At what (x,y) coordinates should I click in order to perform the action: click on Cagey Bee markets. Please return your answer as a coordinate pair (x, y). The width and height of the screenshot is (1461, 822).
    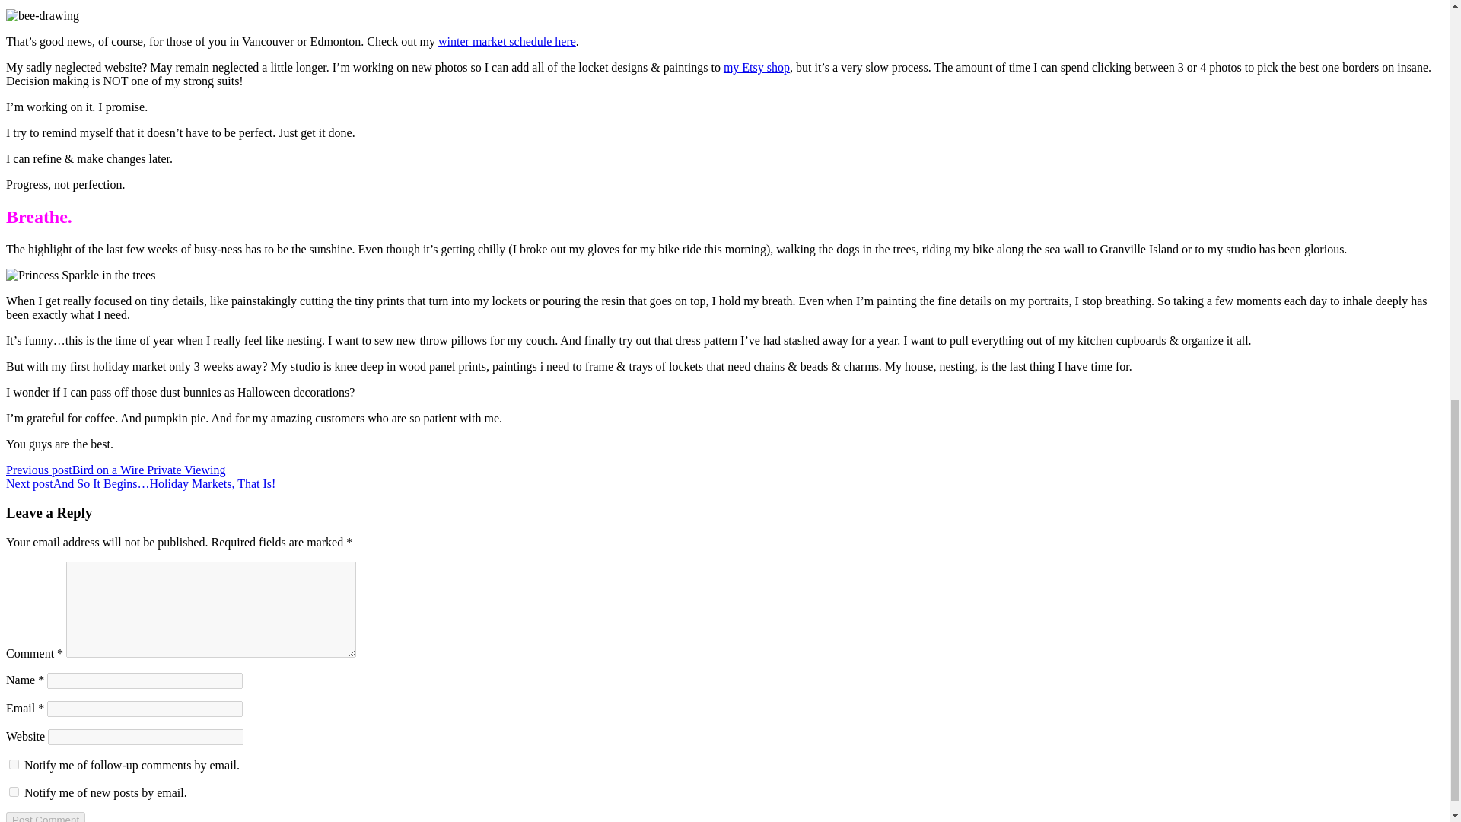
    Looking at the image, I should click on (507, 41).